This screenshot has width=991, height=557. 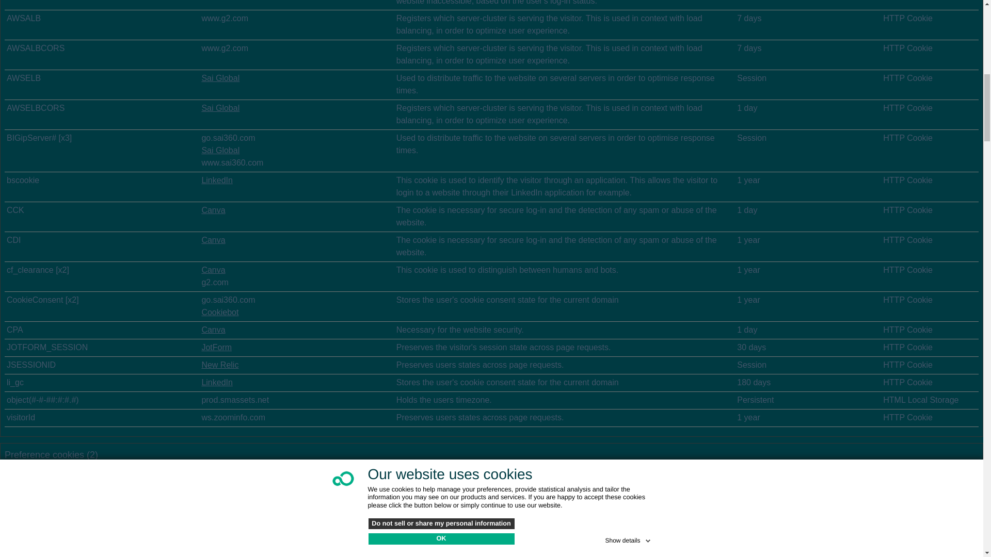 I want to click on JotForm, so click(x=216, y=347).